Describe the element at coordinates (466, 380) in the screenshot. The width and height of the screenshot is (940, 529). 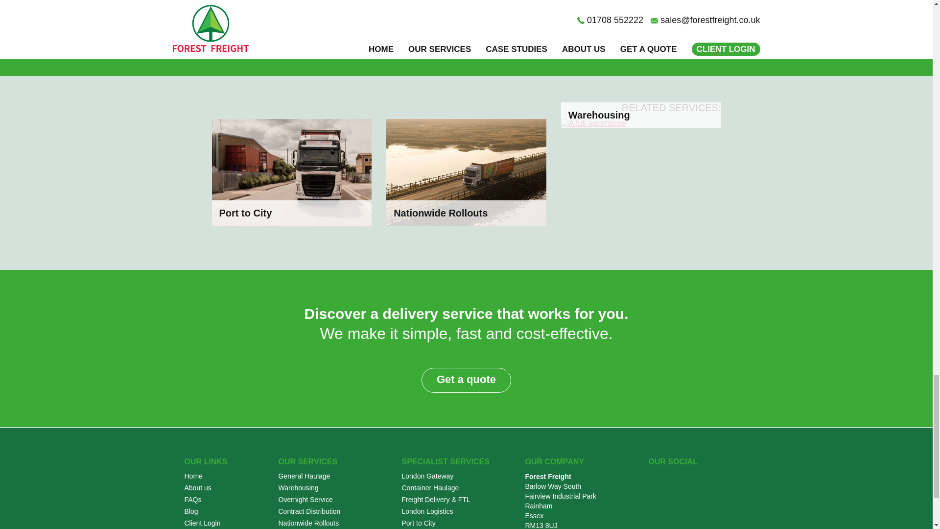
I see `Get a quote` at that location.